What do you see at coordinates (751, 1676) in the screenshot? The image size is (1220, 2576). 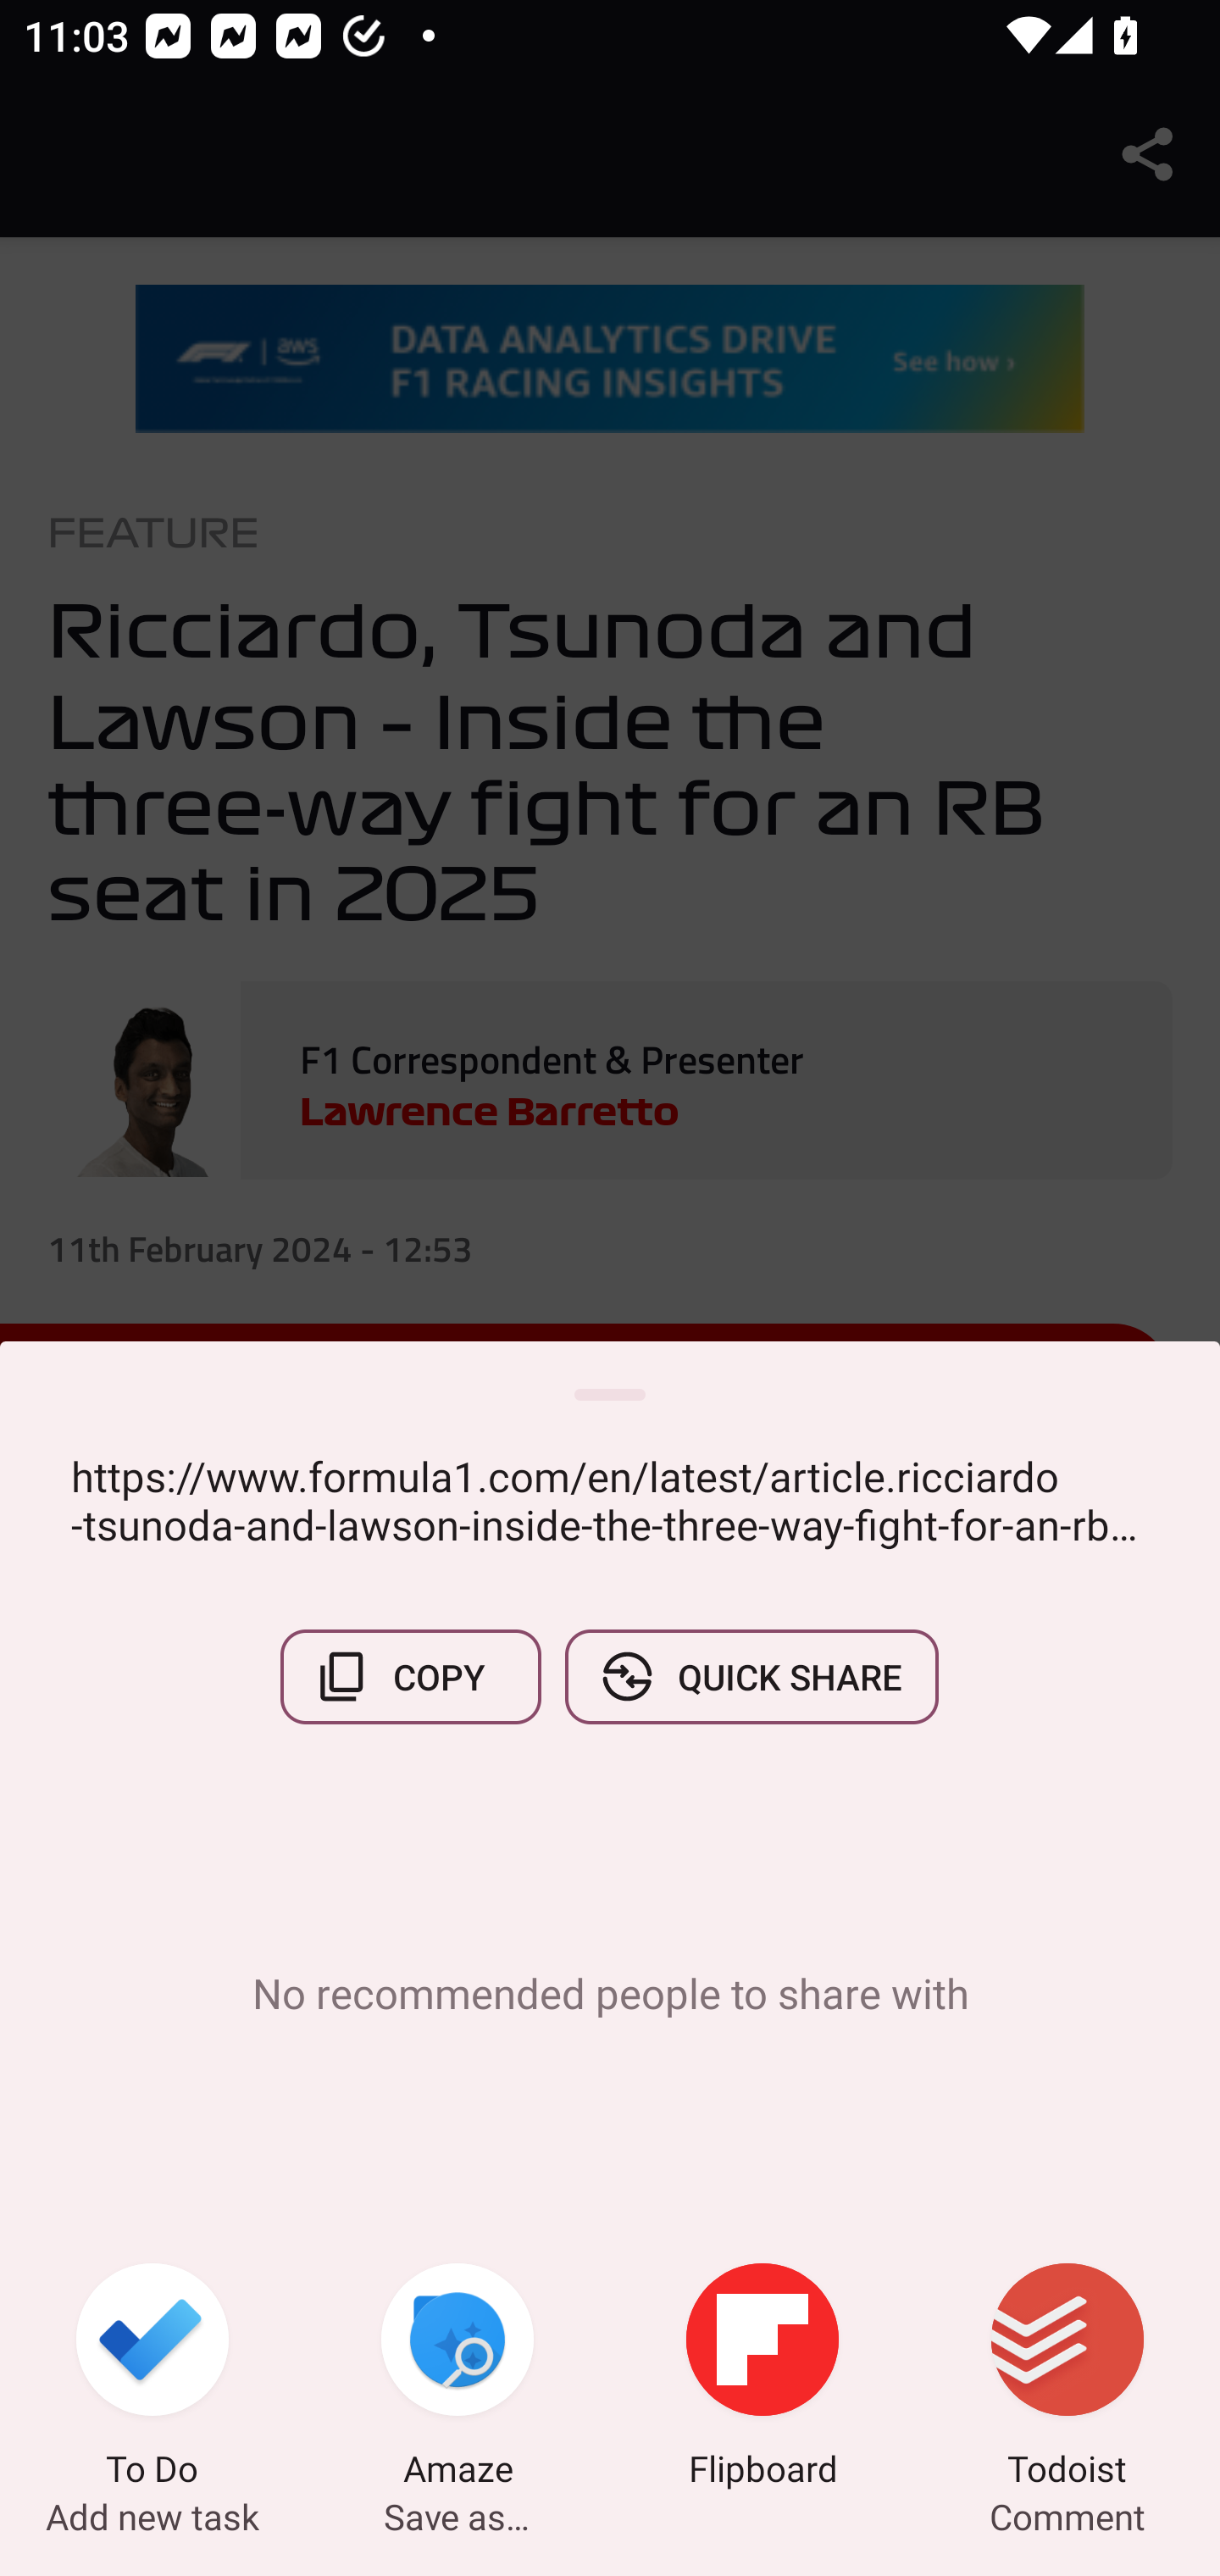 I see `QUICK SHARE` at bounding box center [751, 1676].